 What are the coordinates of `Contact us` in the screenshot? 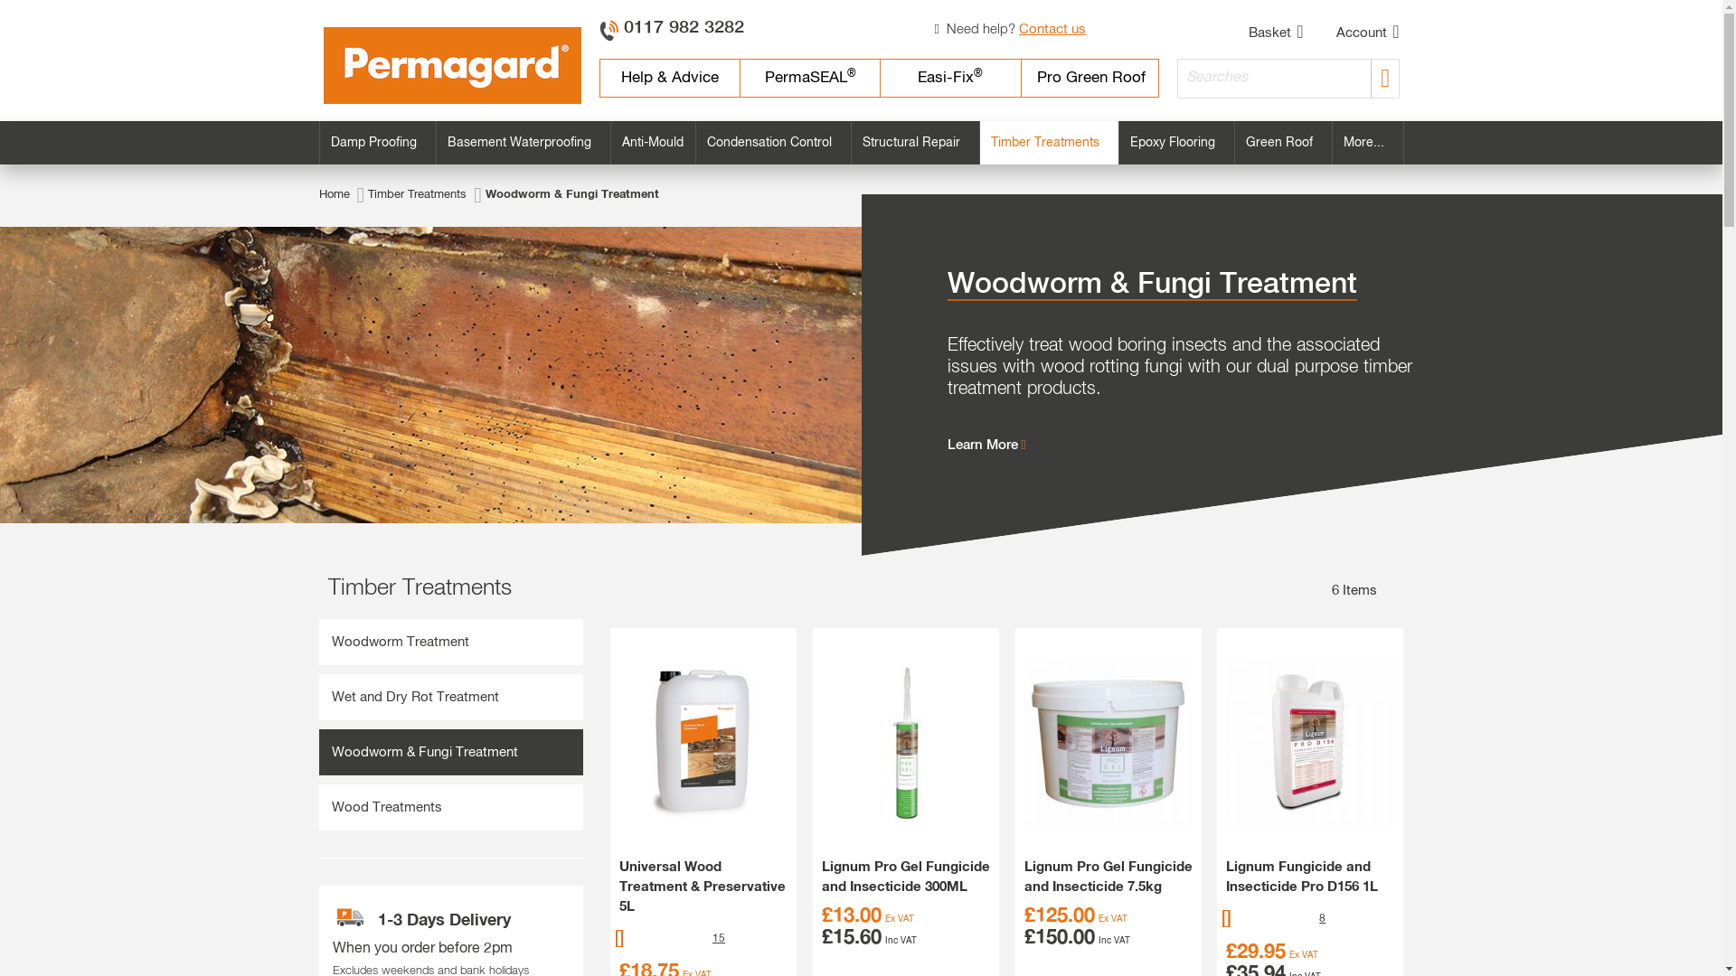 It's located at (1052, 29).